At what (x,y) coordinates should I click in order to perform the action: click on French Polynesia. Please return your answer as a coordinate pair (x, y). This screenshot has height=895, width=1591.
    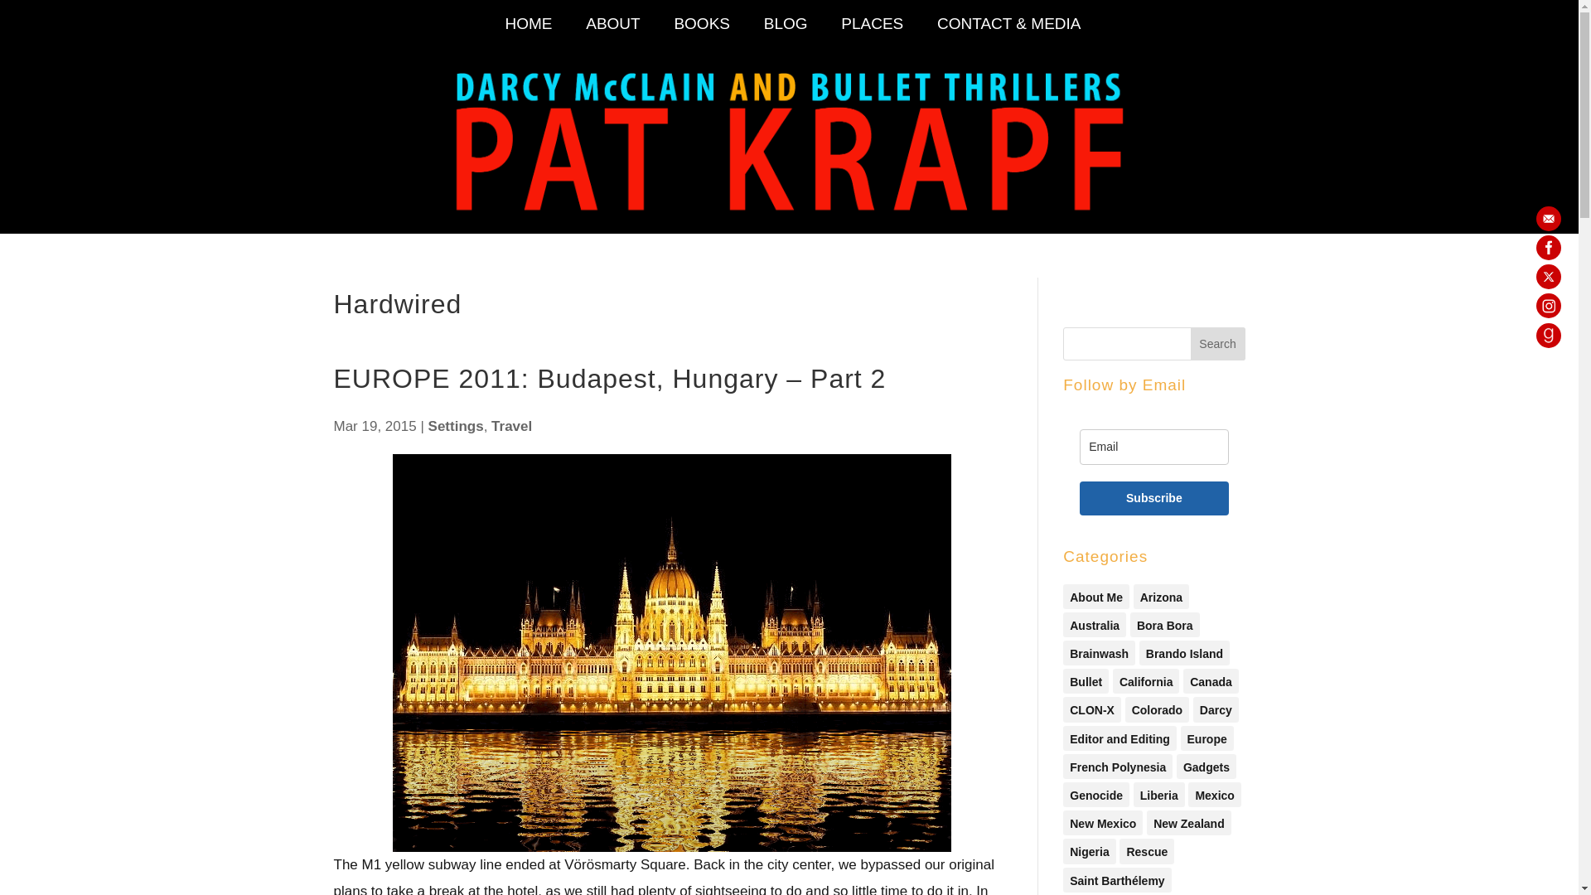
    Looking at the image, I should click on (1117, 766).